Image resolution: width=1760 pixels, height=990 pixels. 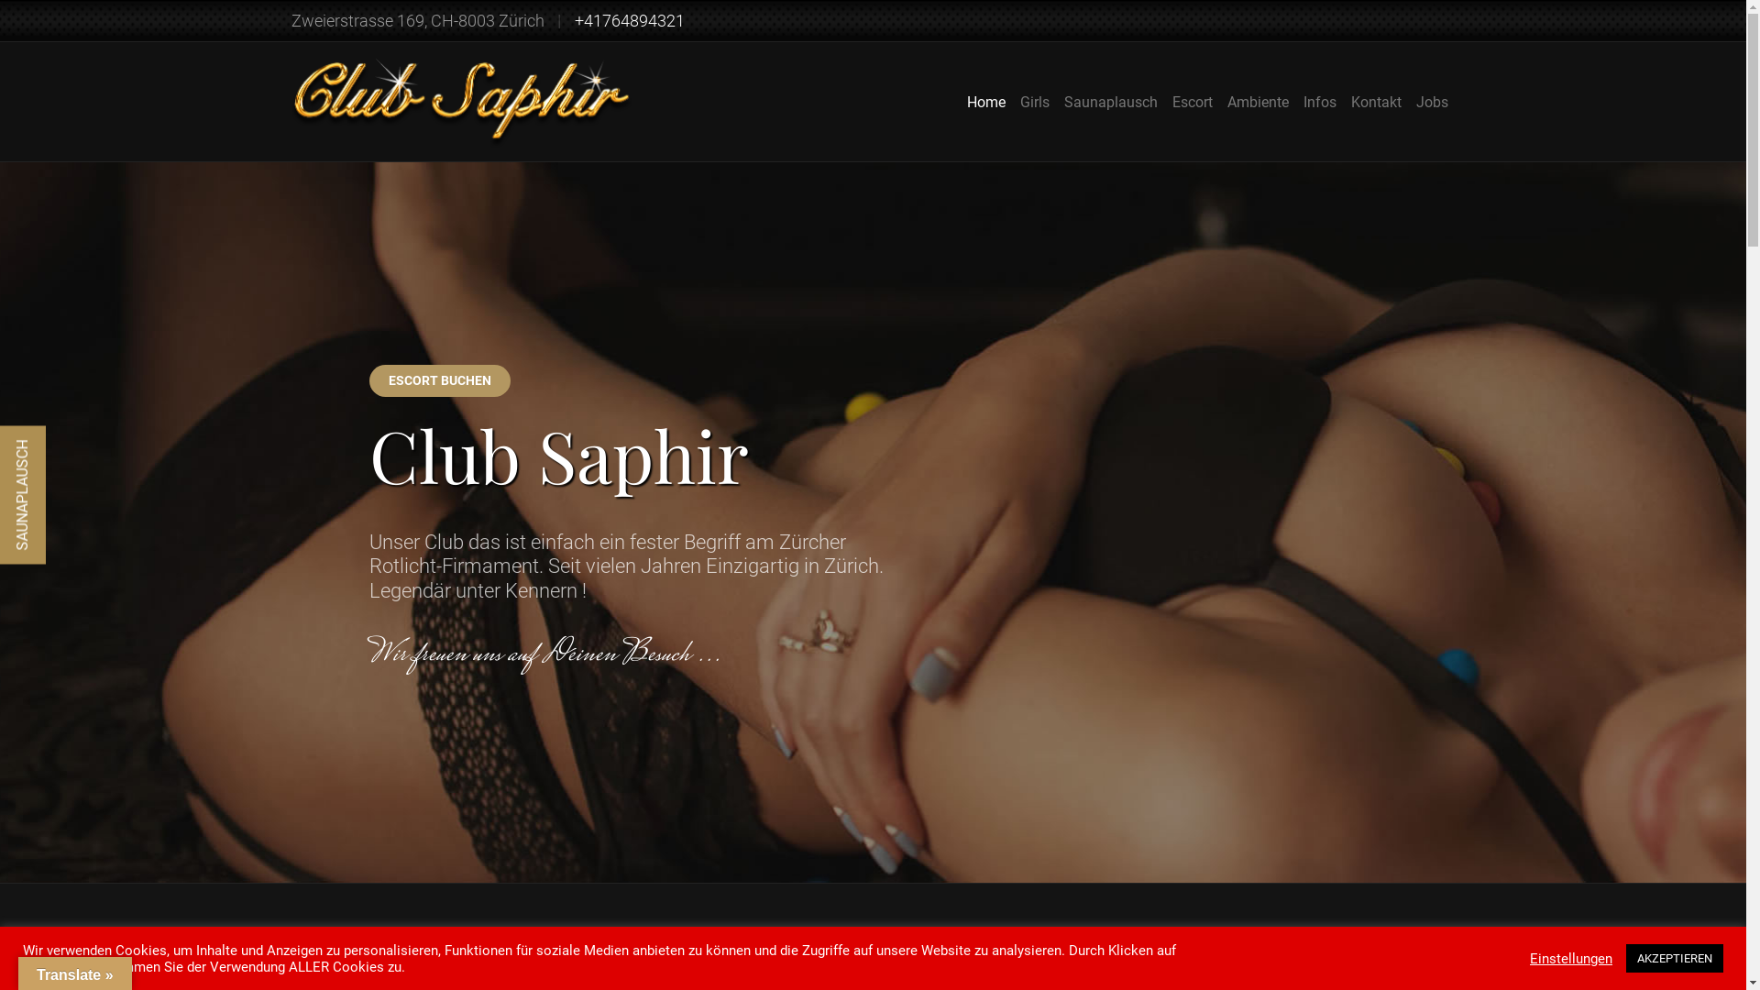 I want to click on Ambiente, so click(x=1258, y=103).